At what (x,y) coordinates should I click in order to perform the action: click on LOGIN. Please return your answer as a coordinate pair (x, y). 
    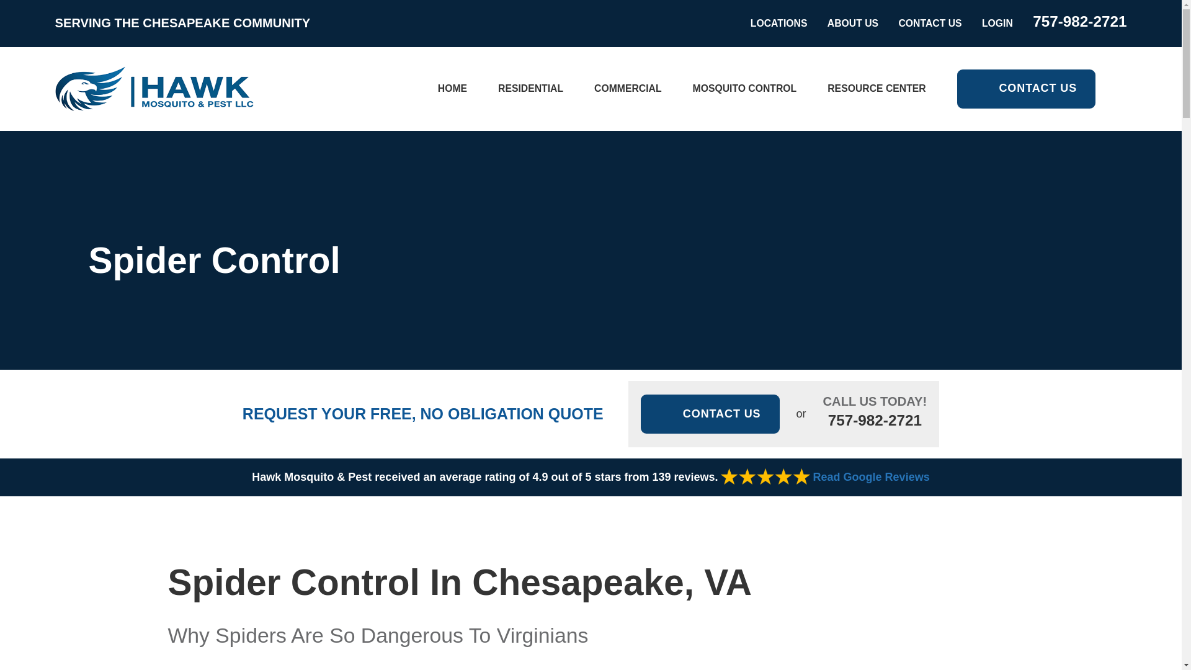
    Looking at the image, I should click on (997, 24).